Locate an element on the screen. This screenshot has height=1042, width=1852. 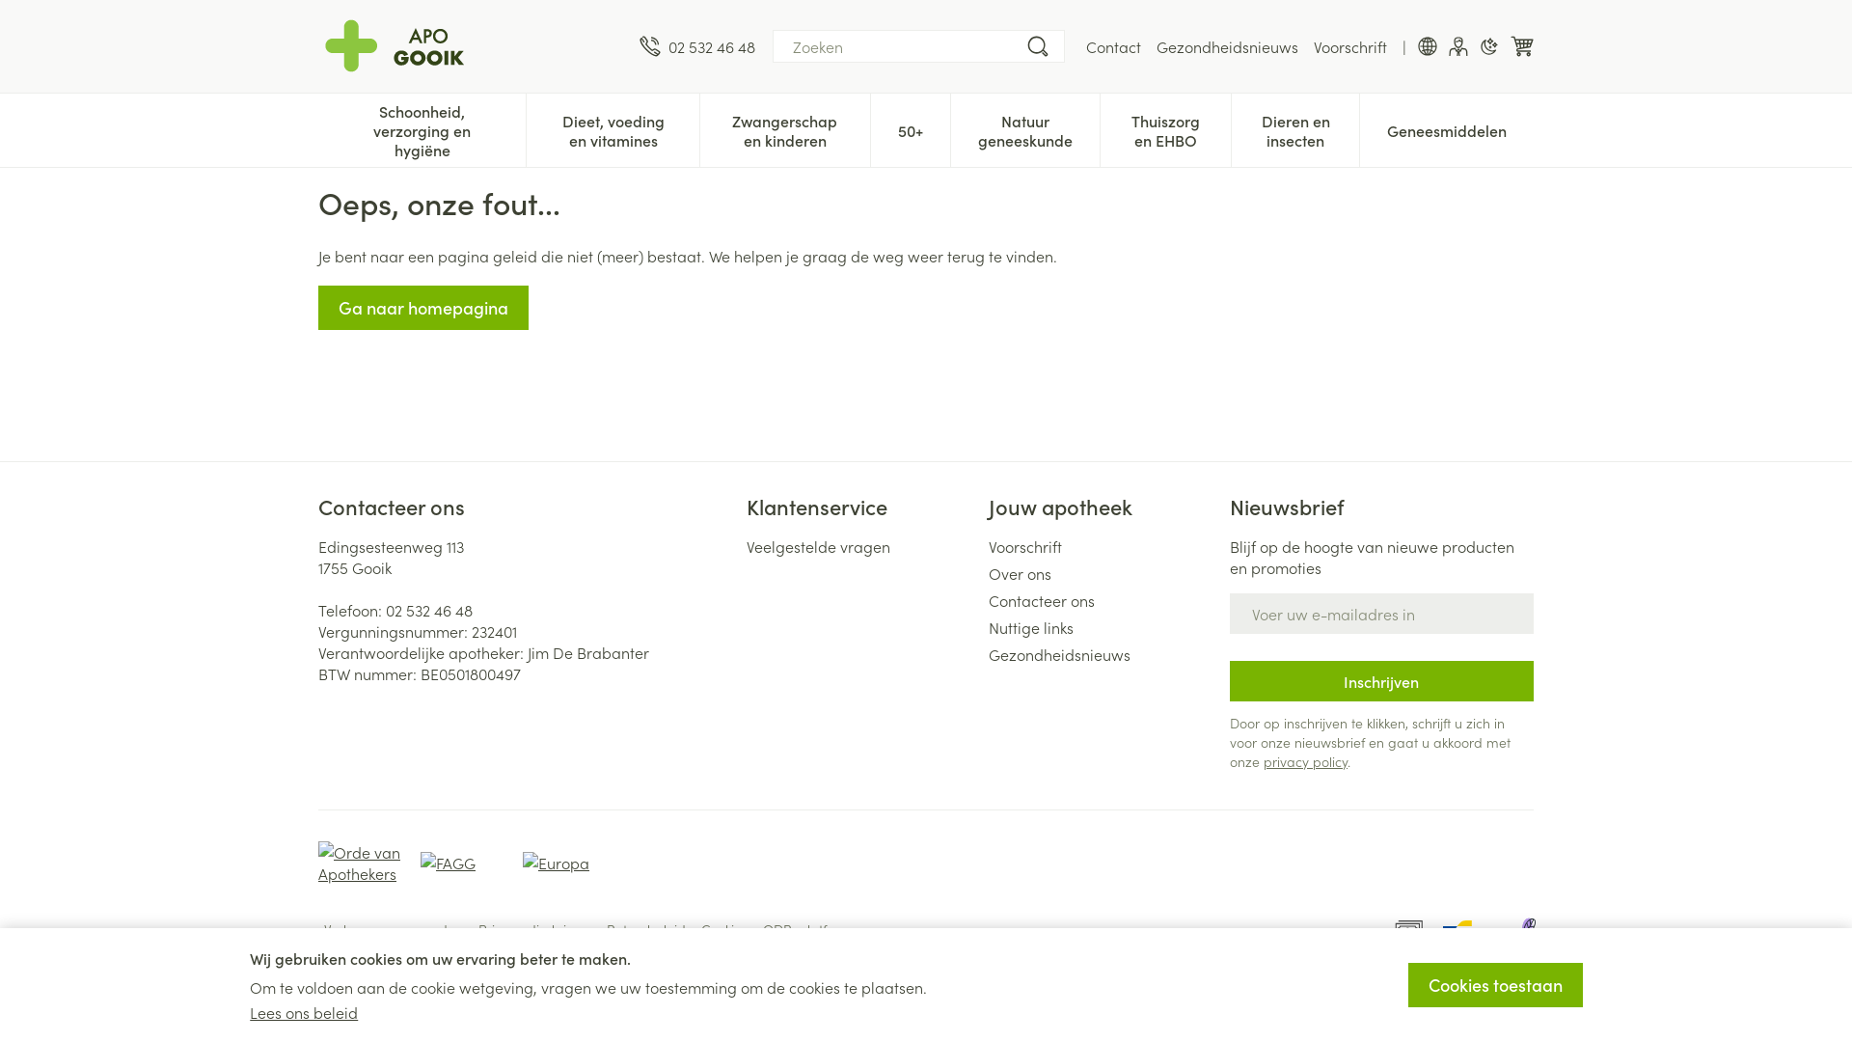
Apotheek De Brabanter Jim is located at coordinates (401, 46).